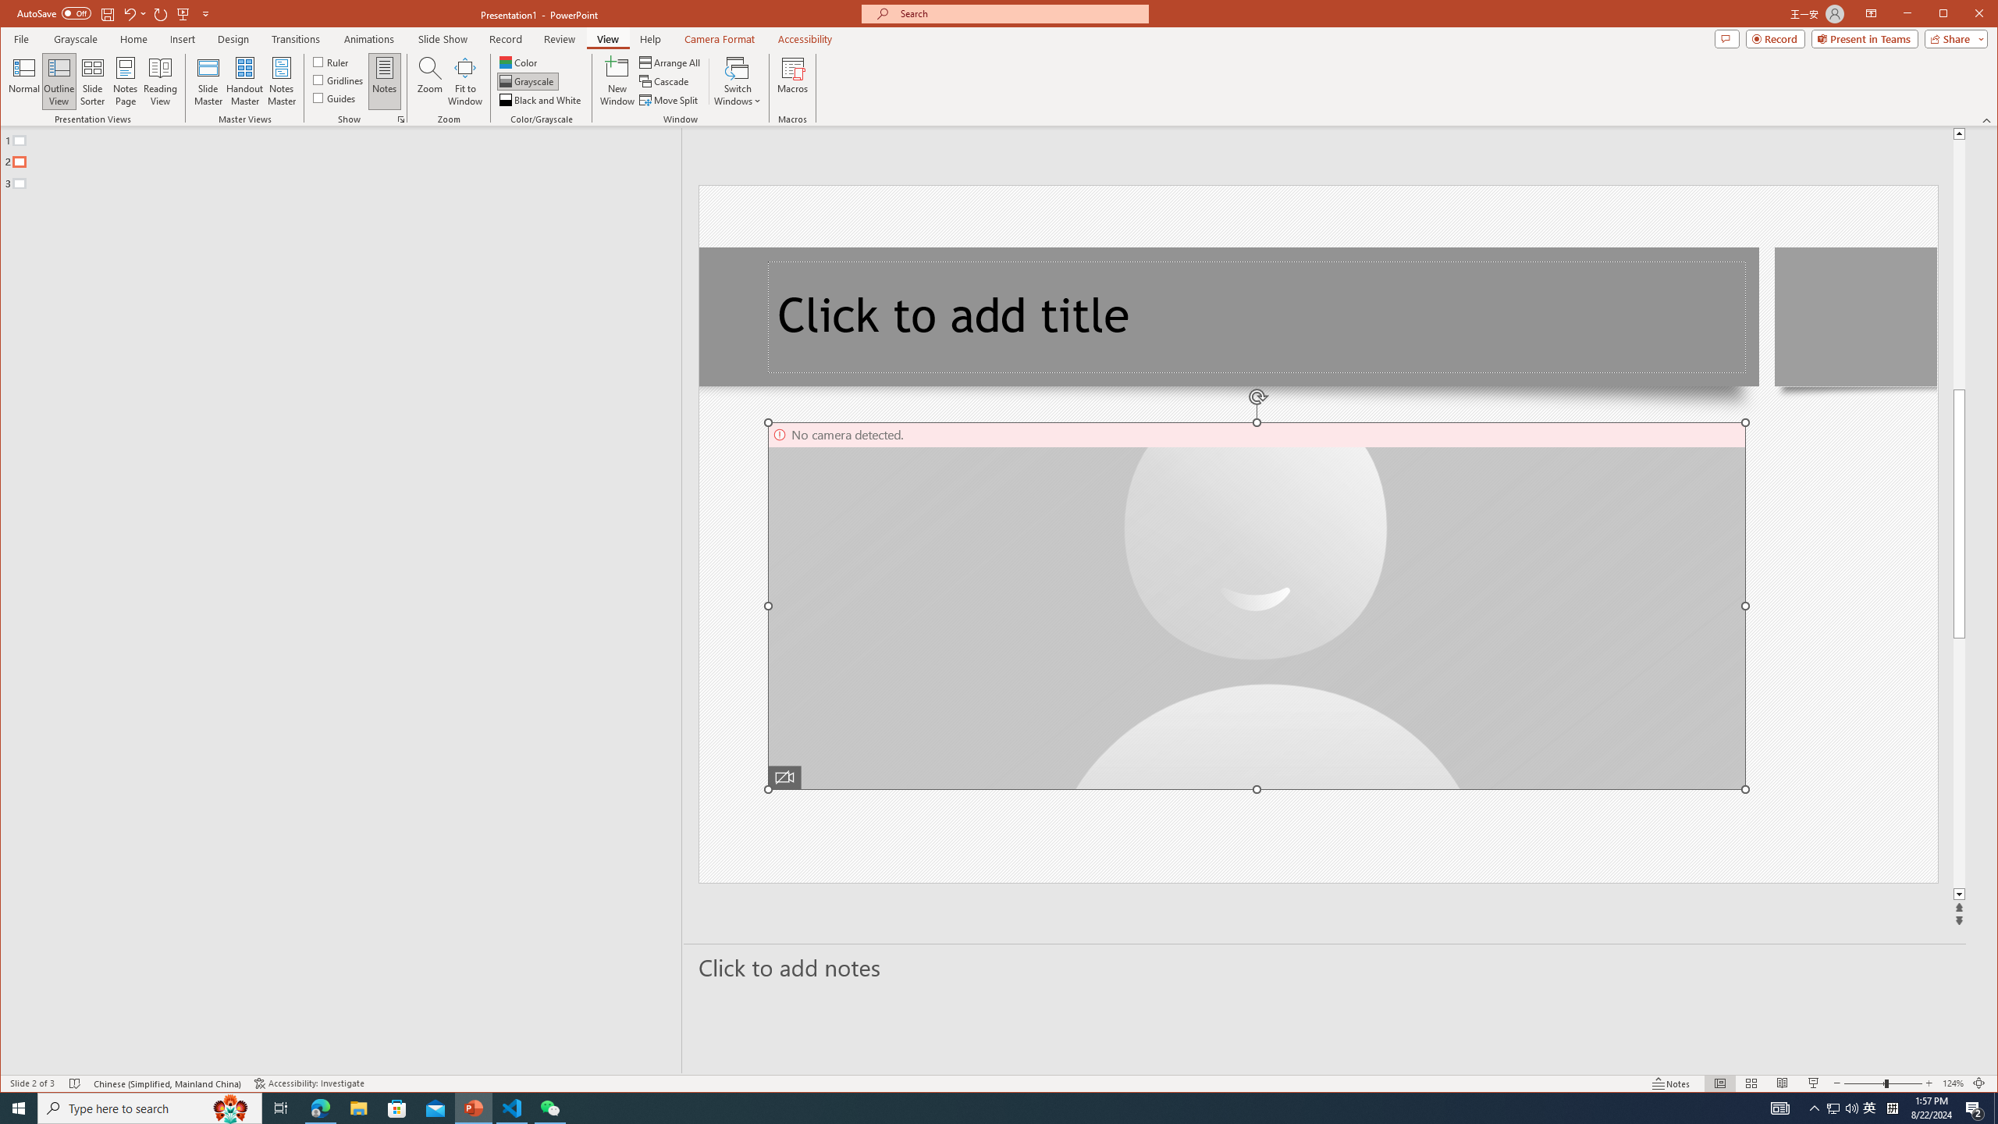 The height and width of the screenshot is (1124, 1998). What do you see at coordinates (512, 1108) in the screenshot?
I see `Visual Studio Code - 1 running window` at bounding box center [512, 1108].